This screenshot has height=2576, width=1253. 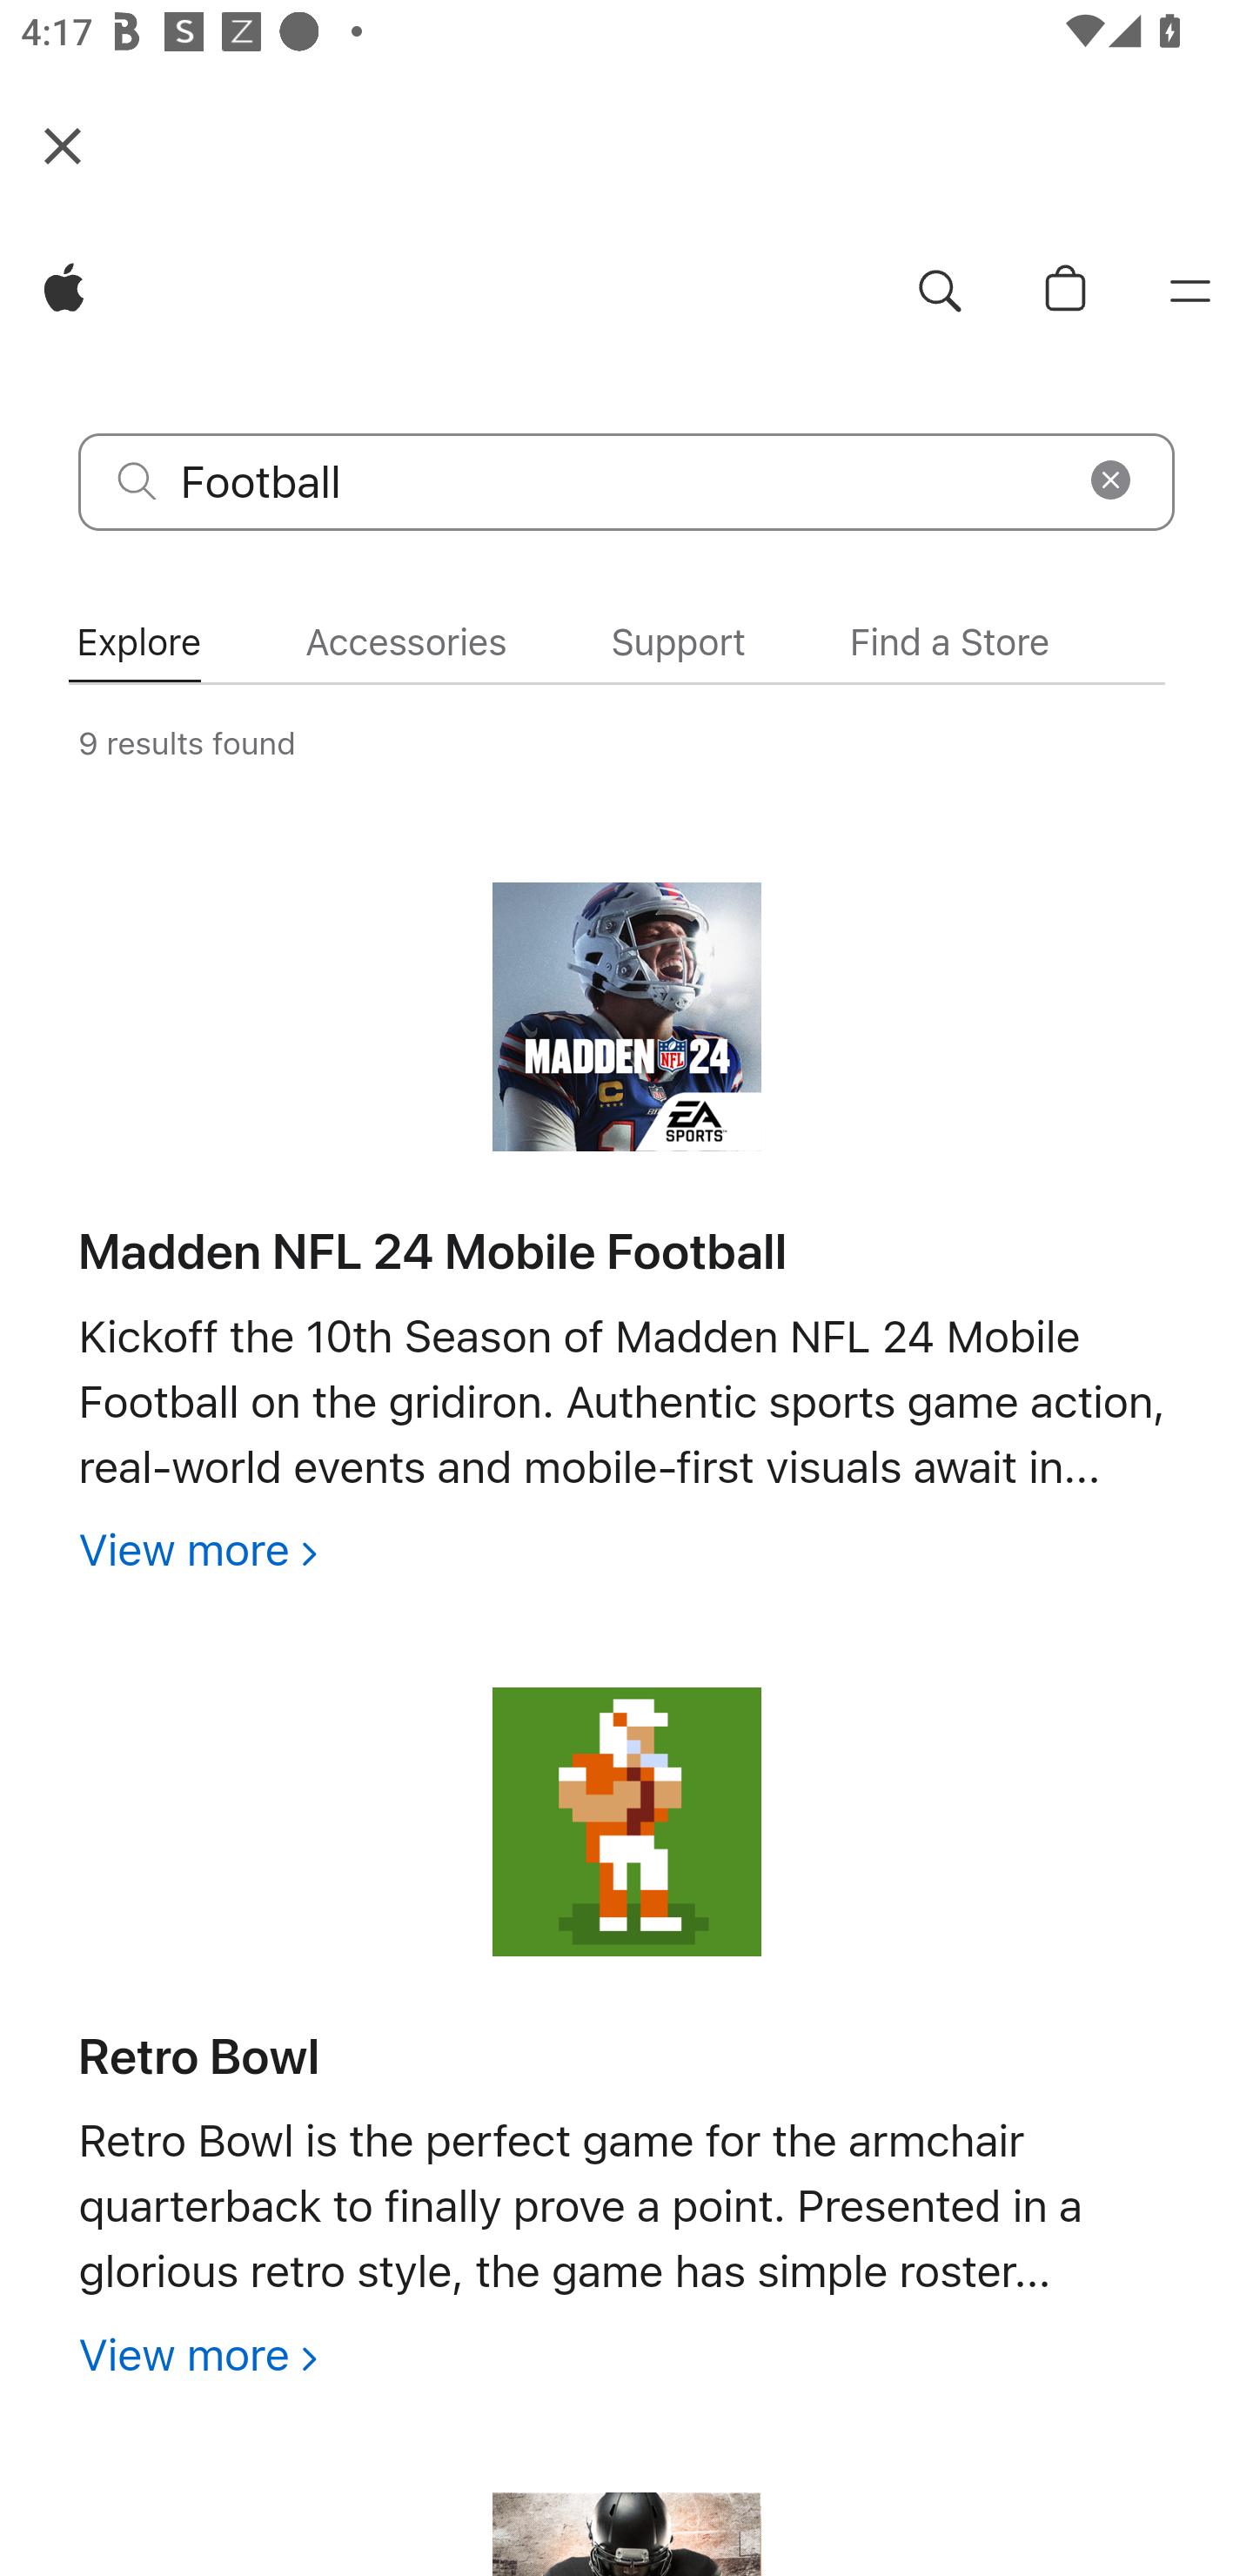 I want to click on Search apple.com, so click(x=940, y=292).